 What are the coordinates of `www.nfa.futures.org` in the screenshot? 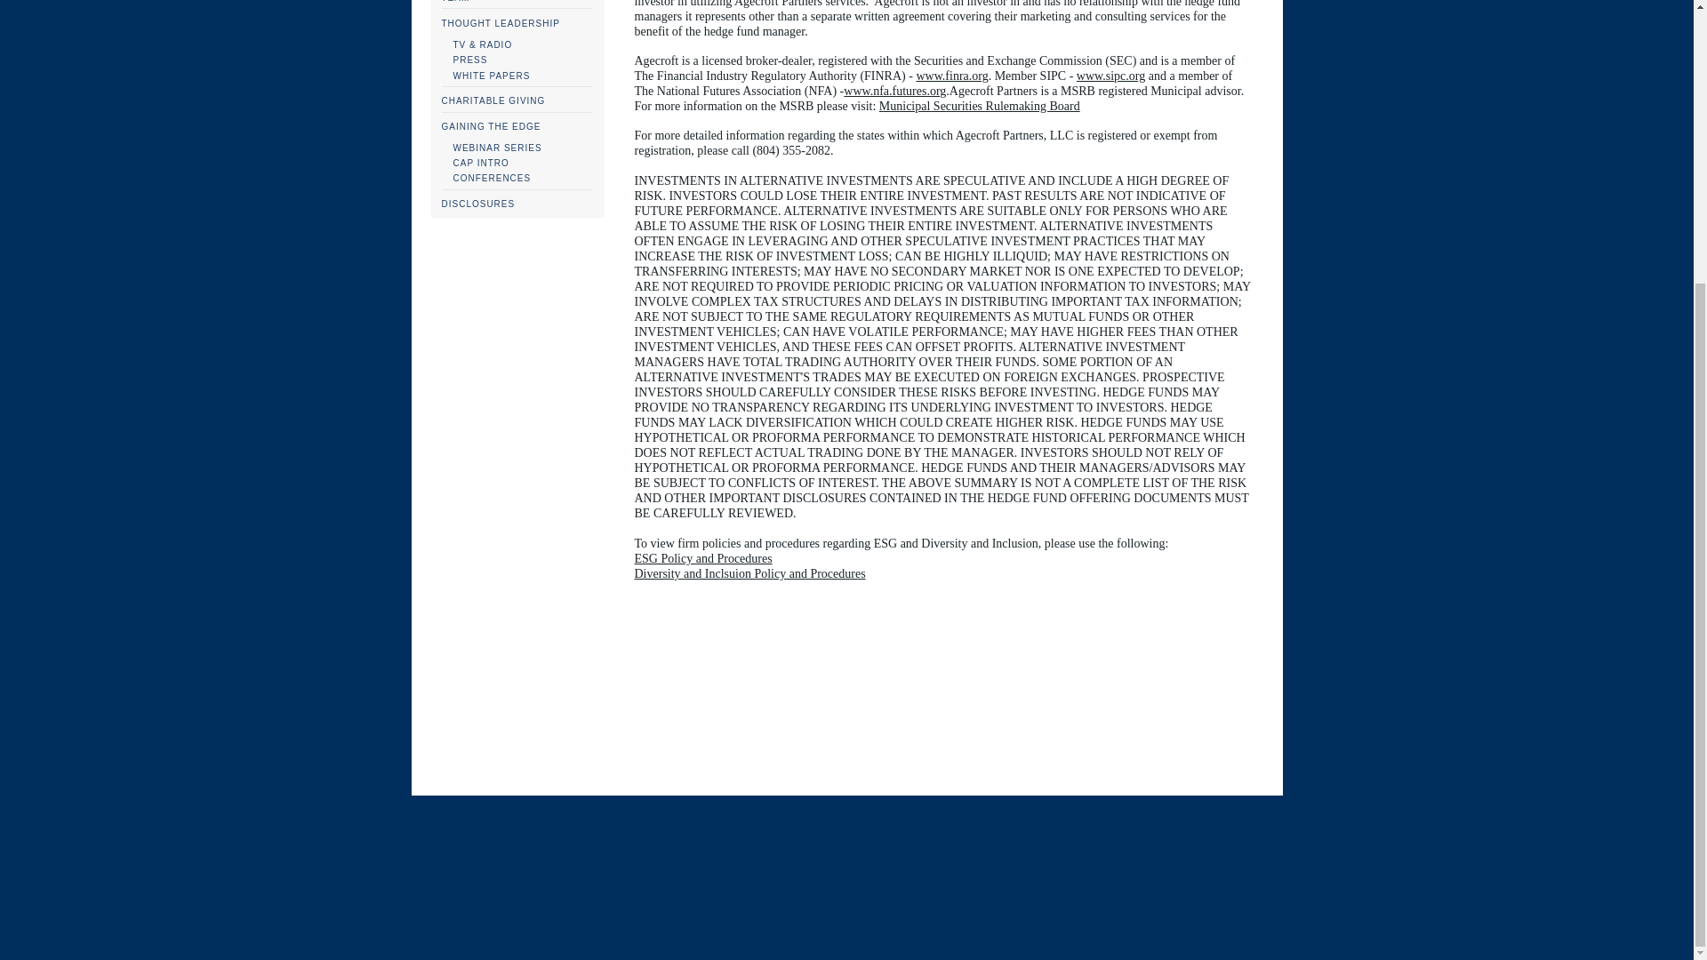 It's located at (894, 91).